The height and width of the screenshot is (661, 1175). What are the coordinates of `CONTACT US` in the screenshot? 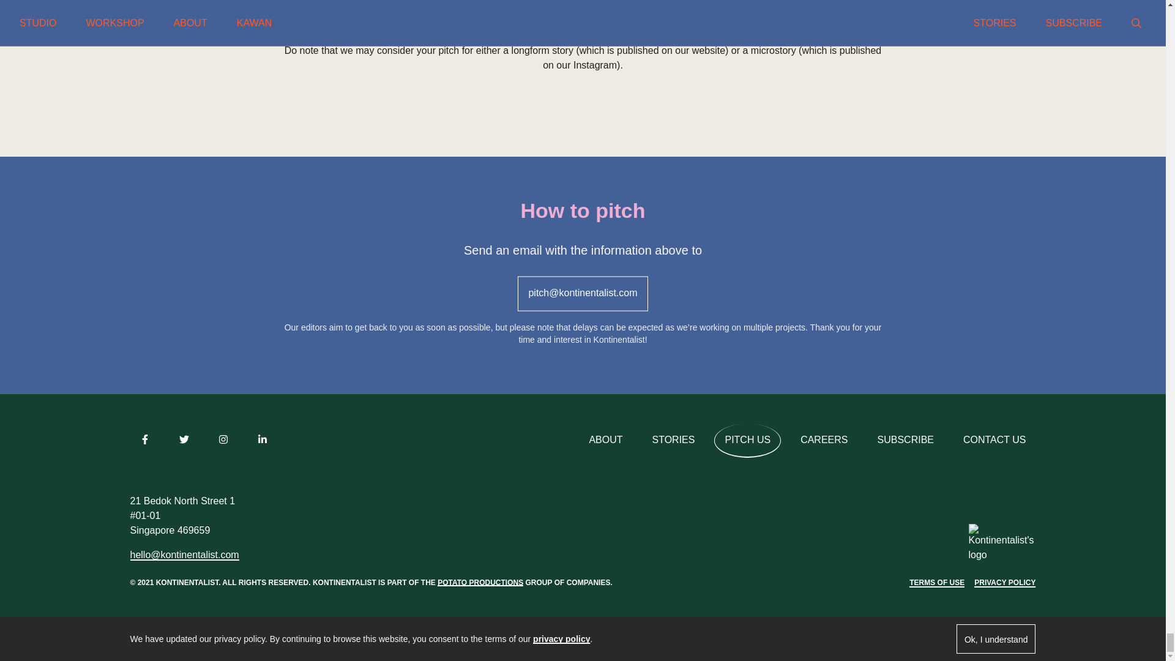 It's located at (994, 441).